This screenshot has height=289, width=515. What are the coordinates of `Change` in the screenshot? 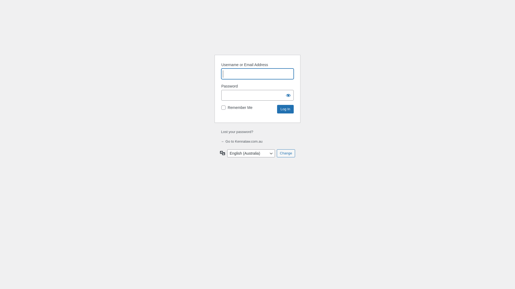 It's located at (286, 153).